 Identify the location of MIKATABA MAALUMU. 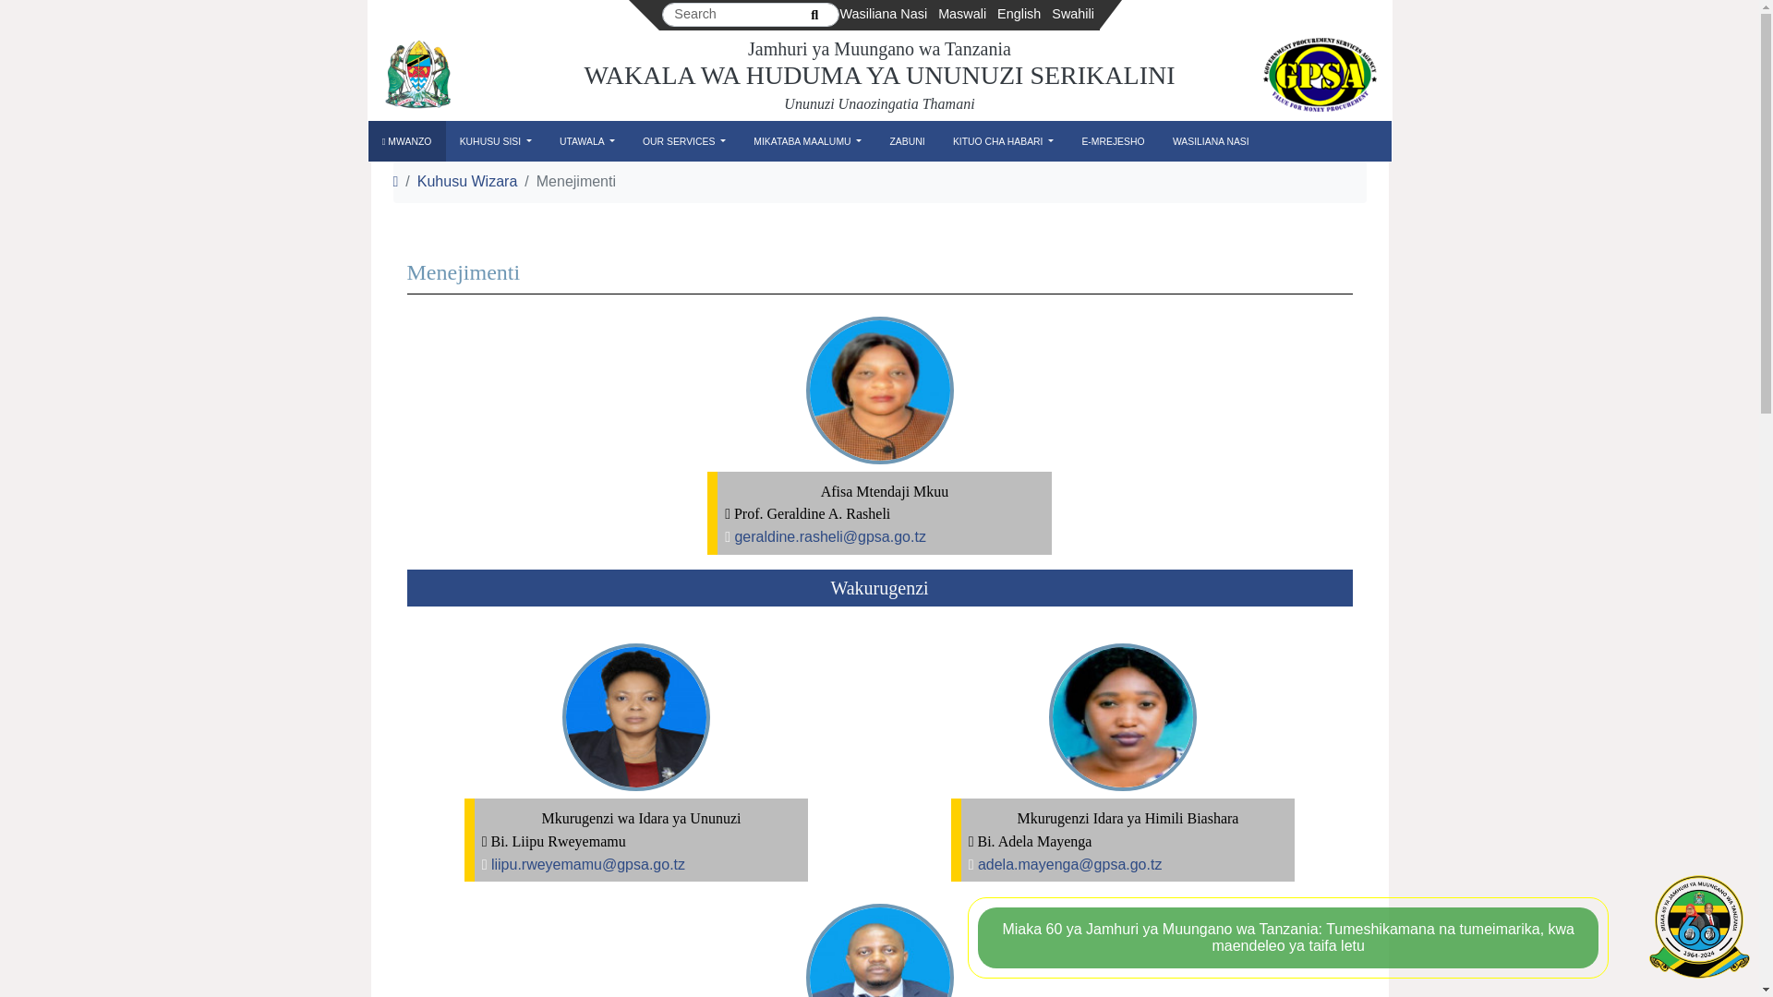
(807, 142).